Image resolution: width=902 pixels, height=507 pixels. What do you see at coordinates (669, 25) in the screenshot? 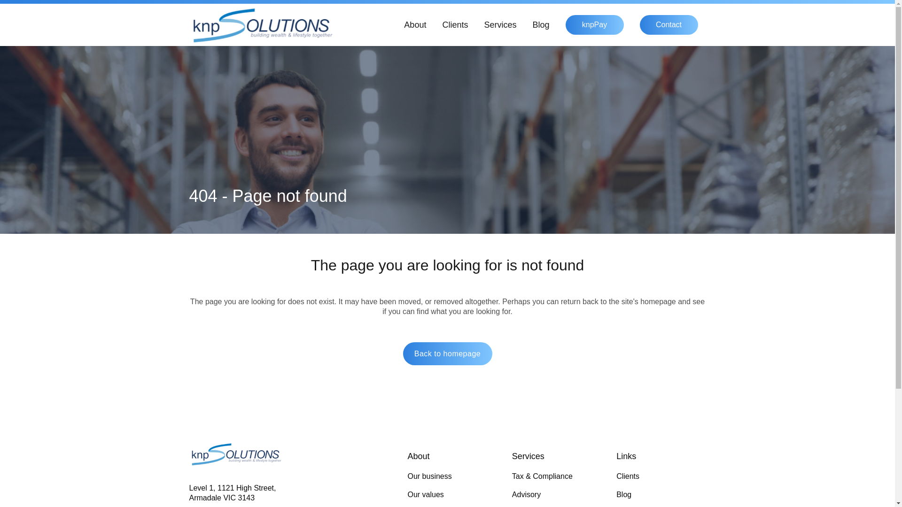
I see `Contact` at bounding box center [669, 25].